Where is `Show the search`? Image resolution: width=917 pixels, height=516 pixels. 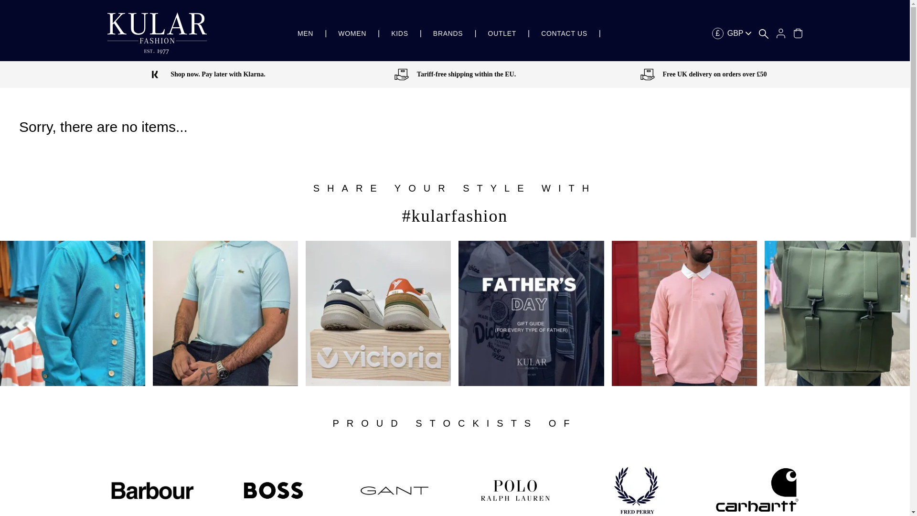
Show the search is located at coordinates (763, 33).